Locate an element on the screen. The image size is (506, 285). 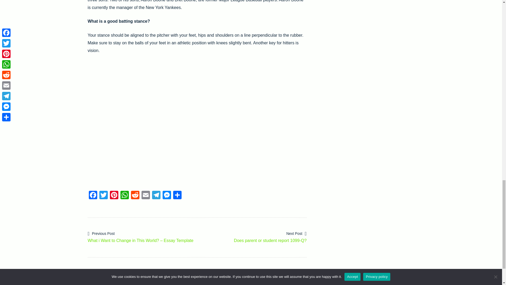
Share is located at coordinates (177, 196).